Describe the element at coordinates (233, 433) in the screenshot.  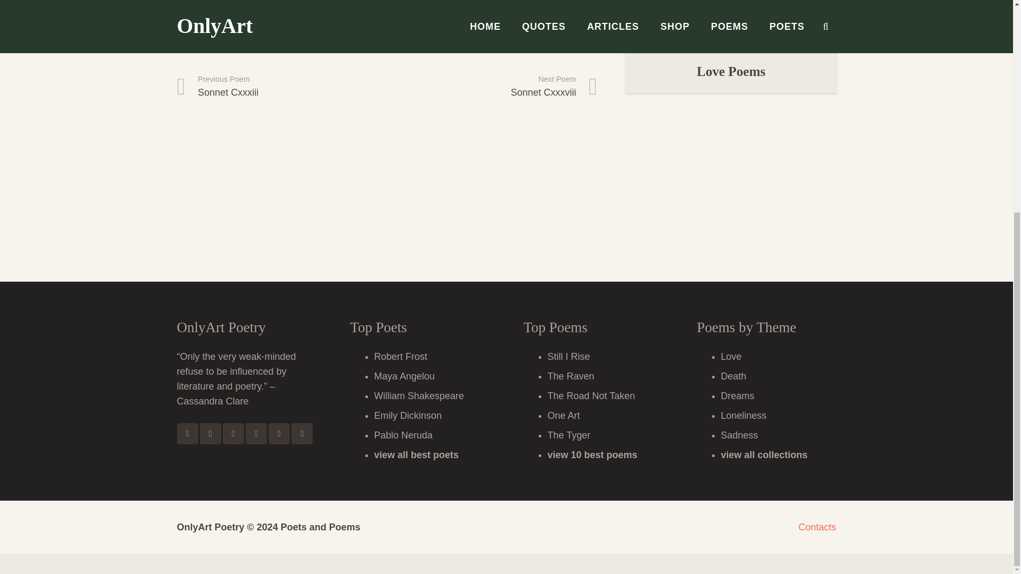
I see `Sonnet Cxxxiii` at that location.